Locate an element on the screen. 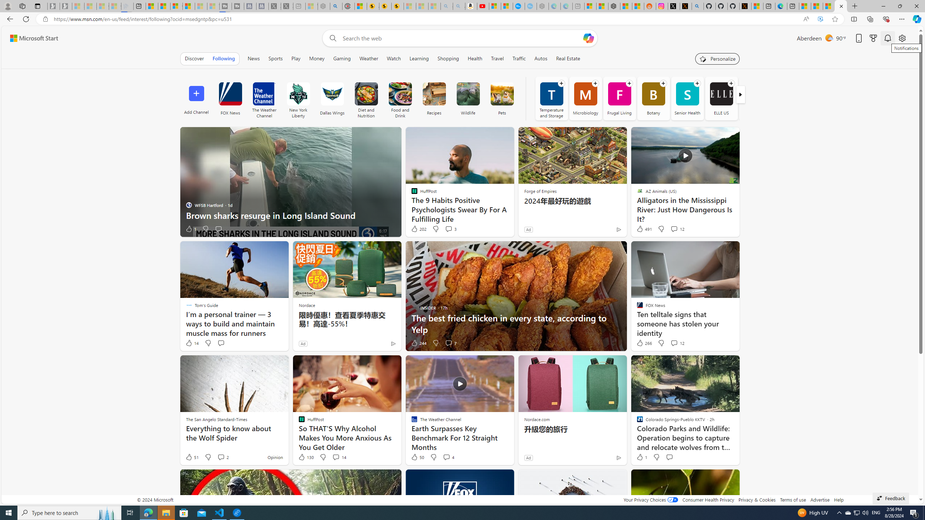  The Weather Channel is located at coordinates (264, 94).